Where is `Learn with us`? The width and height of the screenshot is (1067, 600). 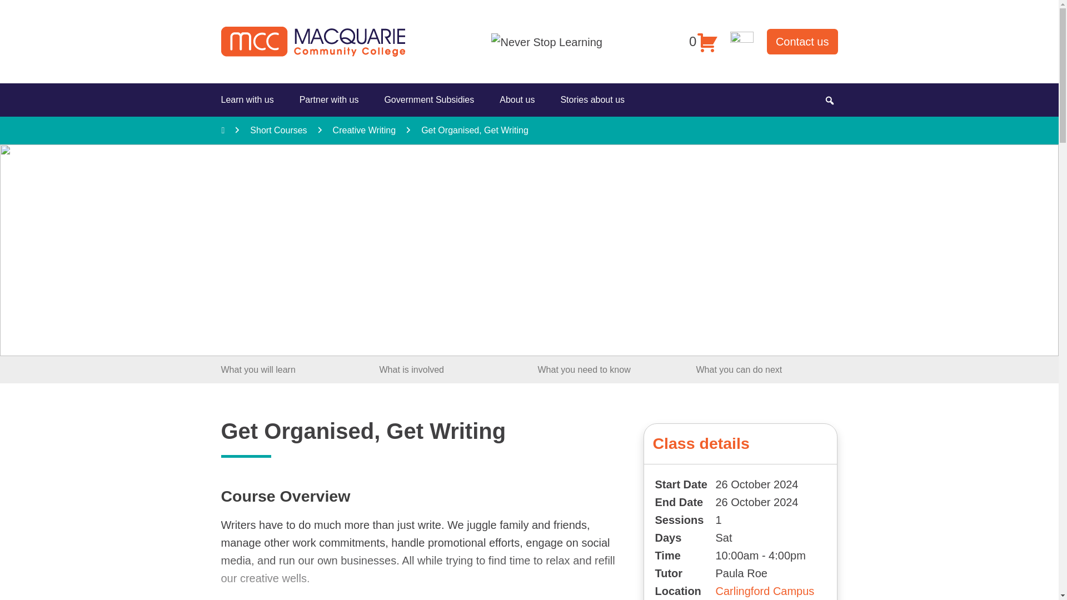 Learn with us is located at coordinates (249, 100).